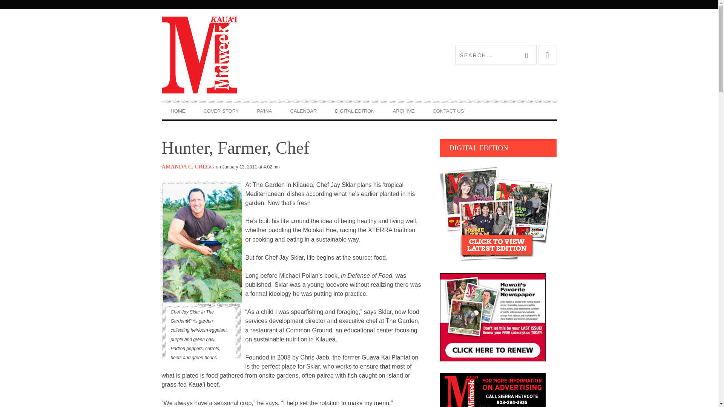 This screenshot has height=407, width=724. I want to click on MidWeek Kaua'i, so click(260, 55).